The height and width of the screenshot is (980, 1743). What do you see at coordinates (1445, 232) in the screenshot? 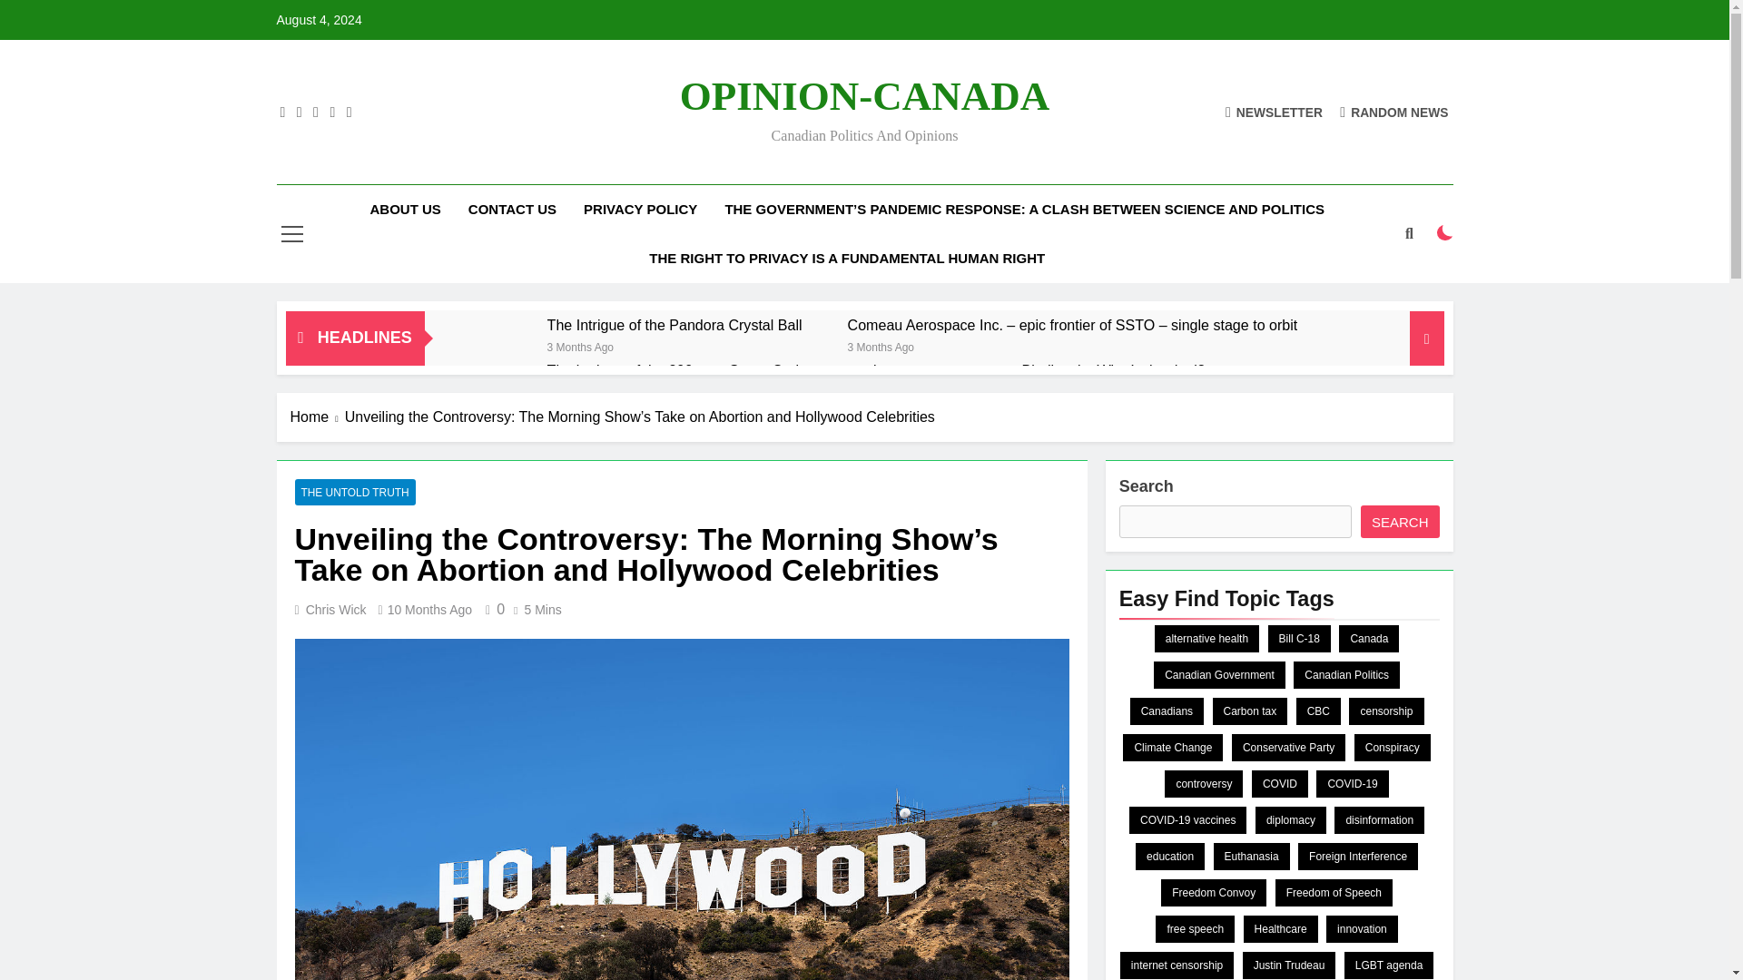
I see `on` at bounding box center [1445, 232].